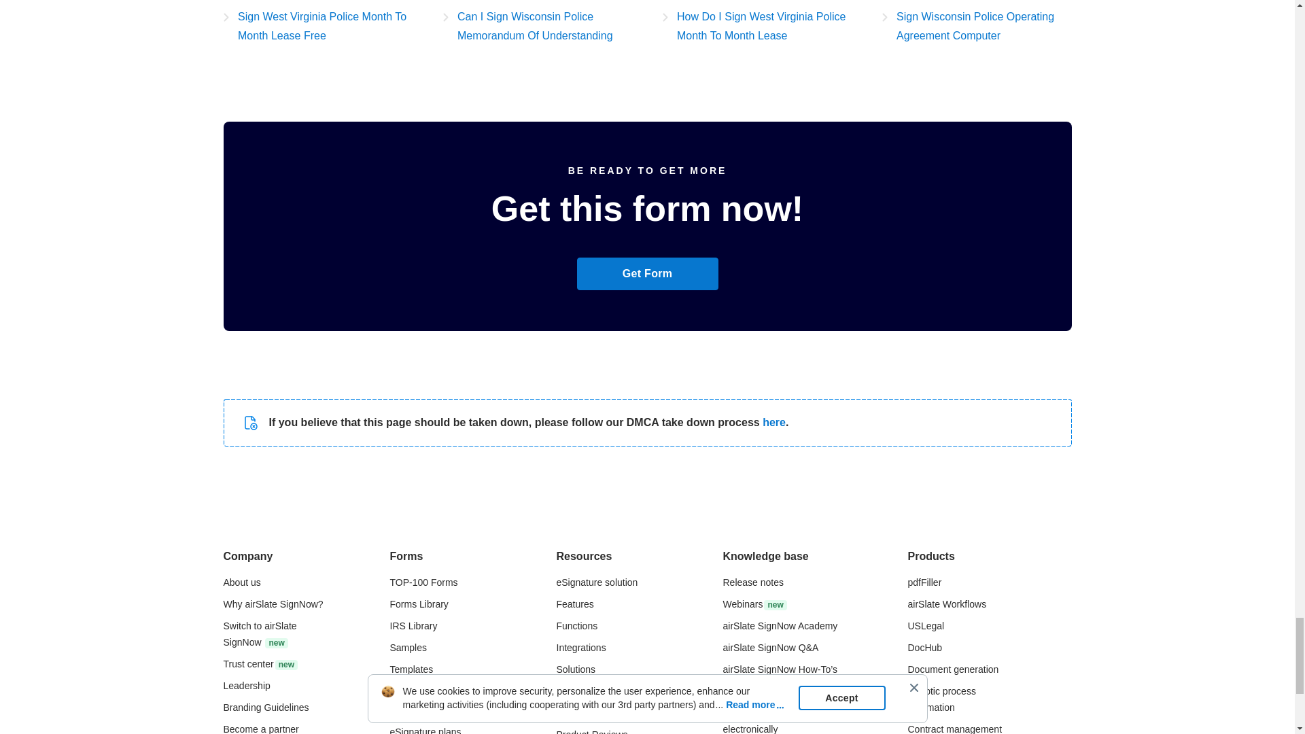 Image resolution: width=1305 pixels, height=734 pixels. Describe the element at coordinates (265, 707) in the screenshot. I see `Go to the Brand page` at that location.